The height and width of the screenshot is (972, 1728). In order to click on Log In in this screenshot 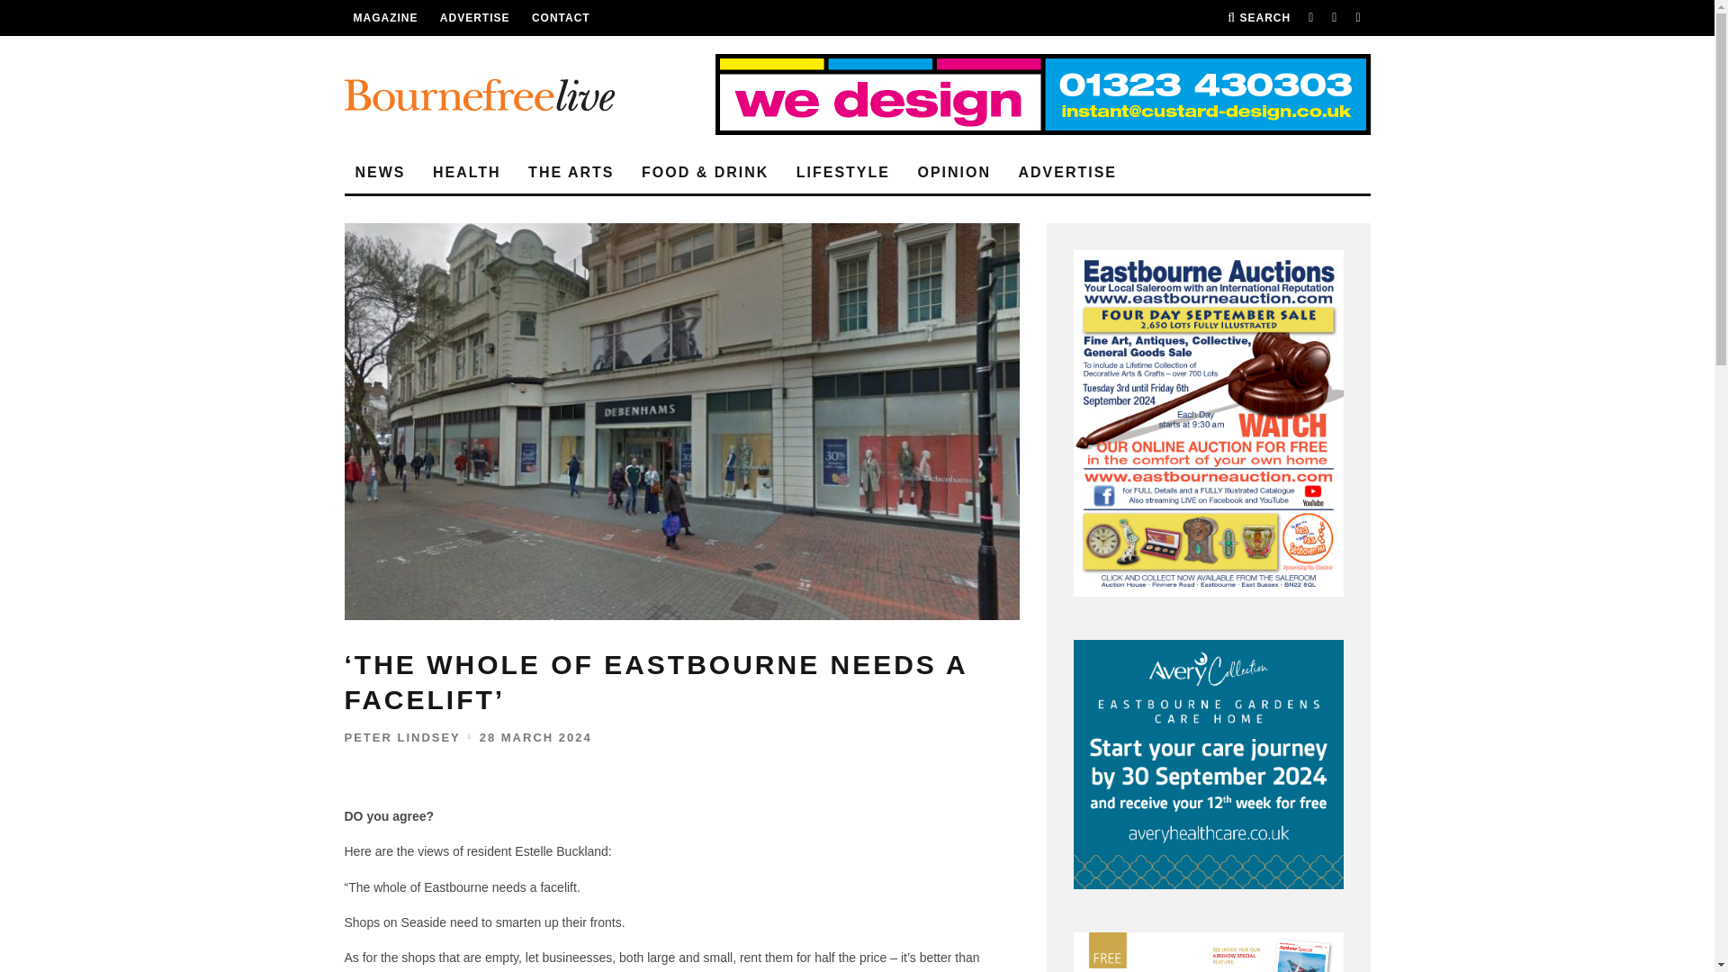, I will do `click(857, 486)`.